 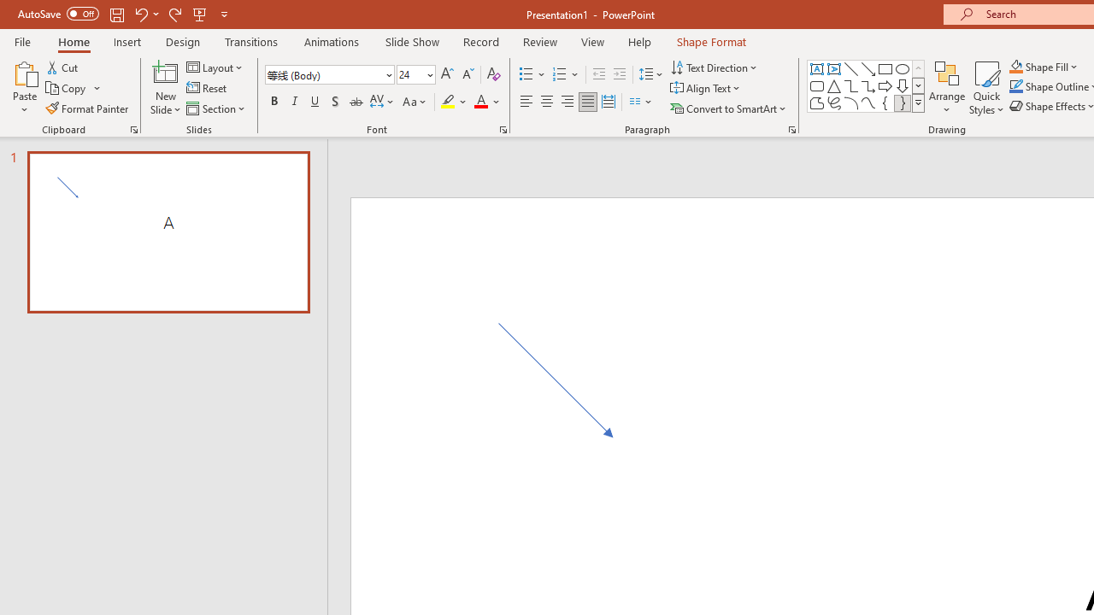 What do you see at coordinates (133, 130) in the screenshot?
I see `Office Clipboard...` at bounding box center [133, 130].